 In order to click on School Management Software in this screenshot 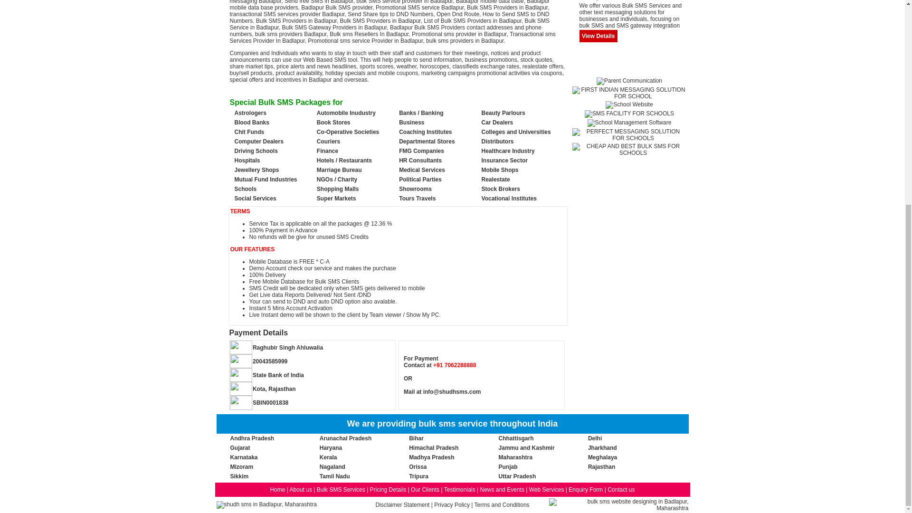, I will do `click(629, 122)`.